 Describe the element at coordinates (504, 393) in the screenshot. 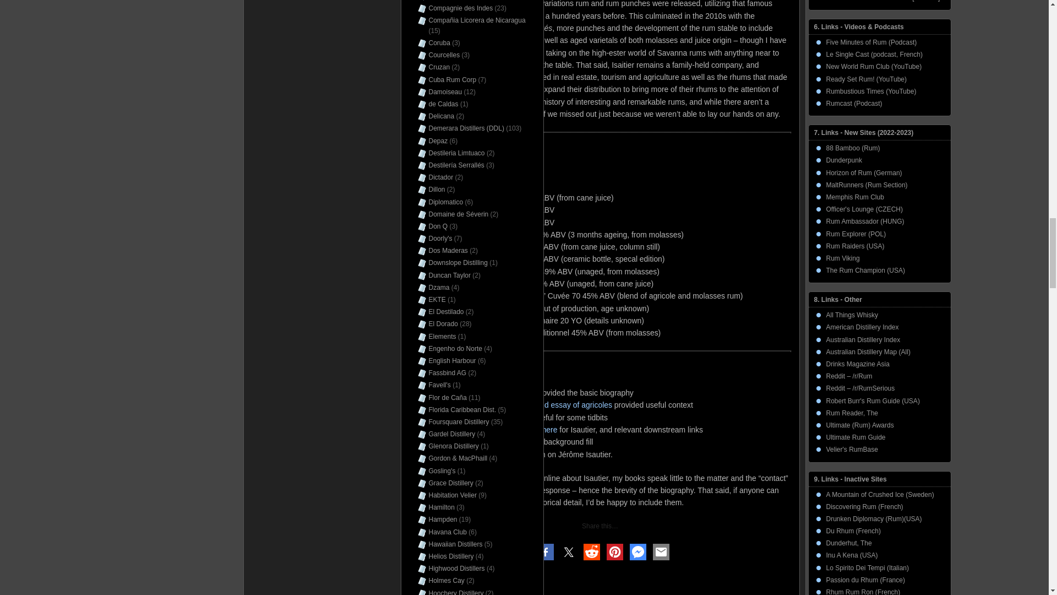

I see `company website` at that location.